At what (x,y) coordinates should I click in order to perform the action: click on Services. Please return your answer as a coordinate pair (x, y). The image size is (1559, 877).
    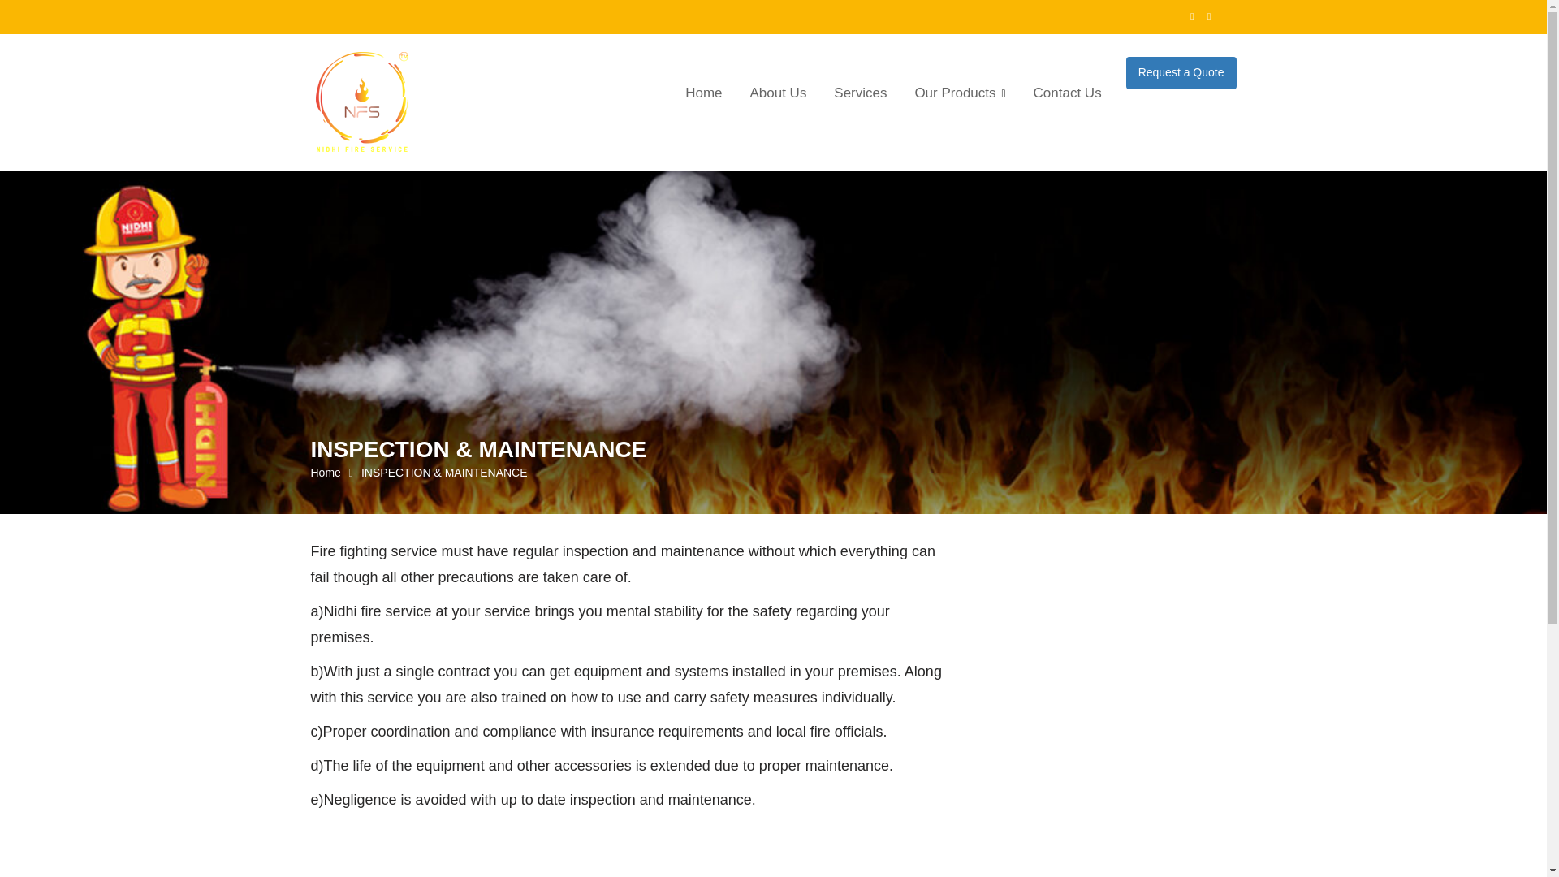
    Looking at the image, I should click on (860, 93).